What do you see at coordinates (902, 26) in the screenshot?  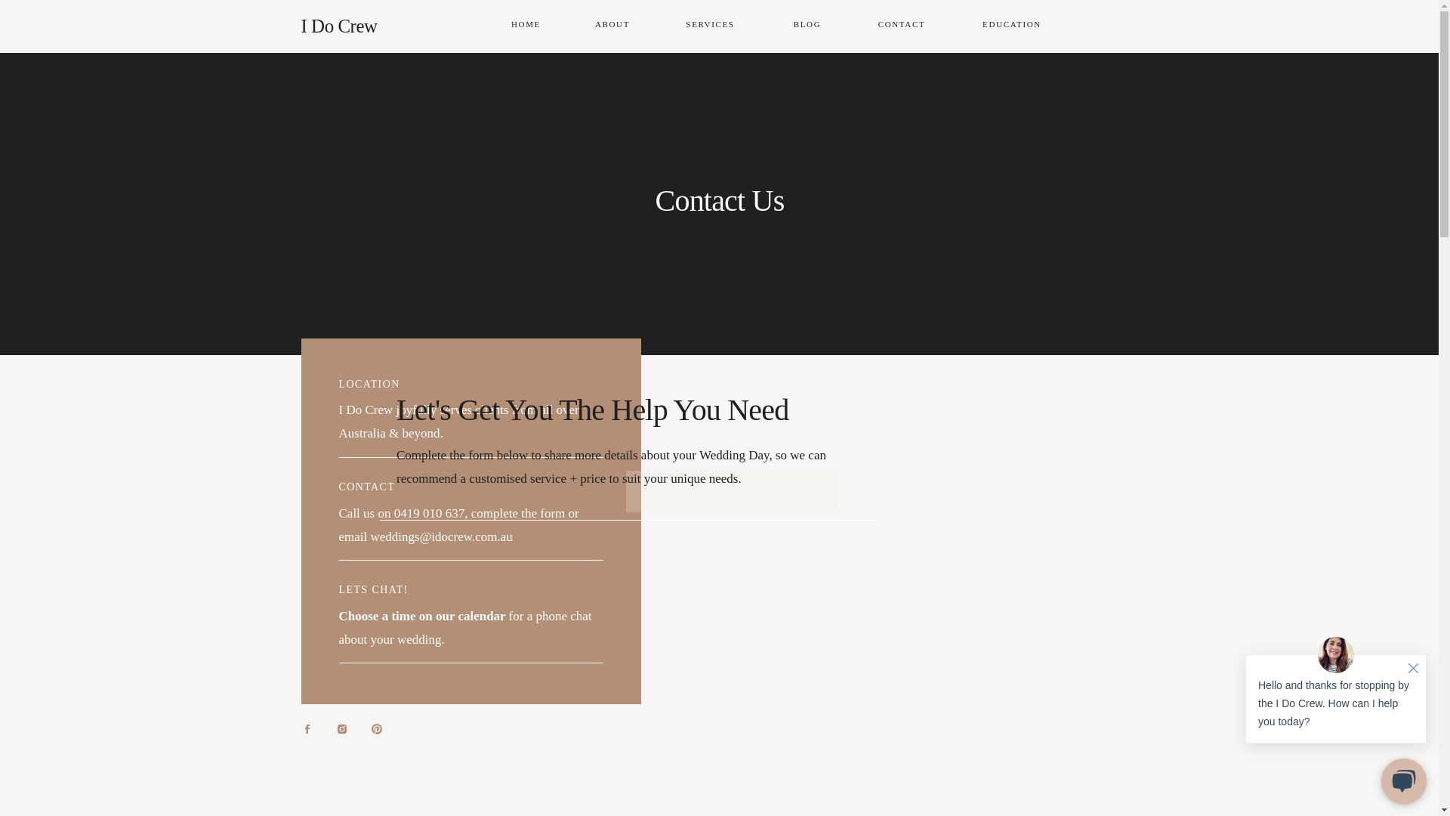 I see `CONTACT` at bounding box center [902, 26].